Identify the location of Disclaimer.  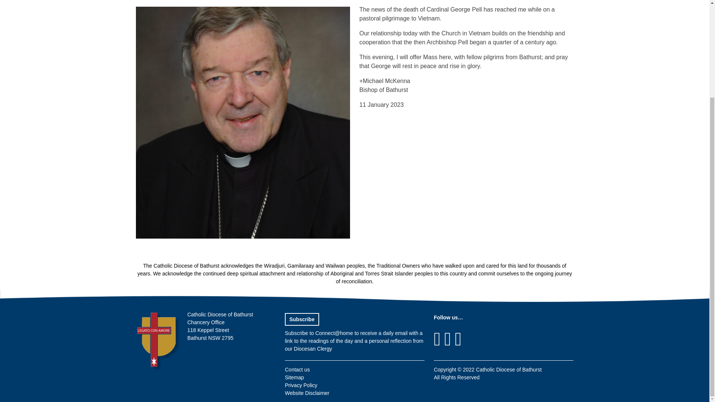
(307, 393).